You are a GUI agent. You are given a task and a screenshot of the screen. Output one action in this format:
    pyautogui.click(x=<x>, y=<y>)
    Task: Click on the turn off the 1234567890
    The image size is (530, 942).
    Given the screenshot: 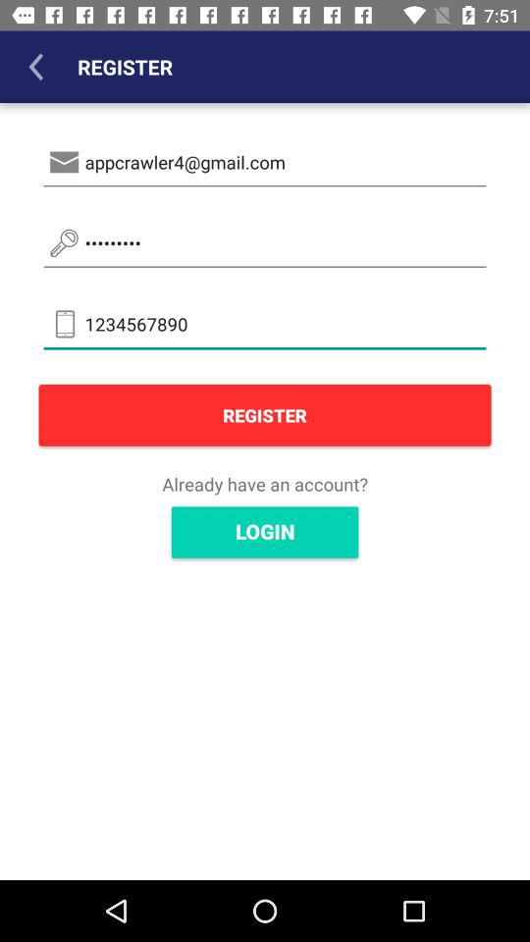 What is the action you would take?
    pyautogui.click(x=265, y=324)
    